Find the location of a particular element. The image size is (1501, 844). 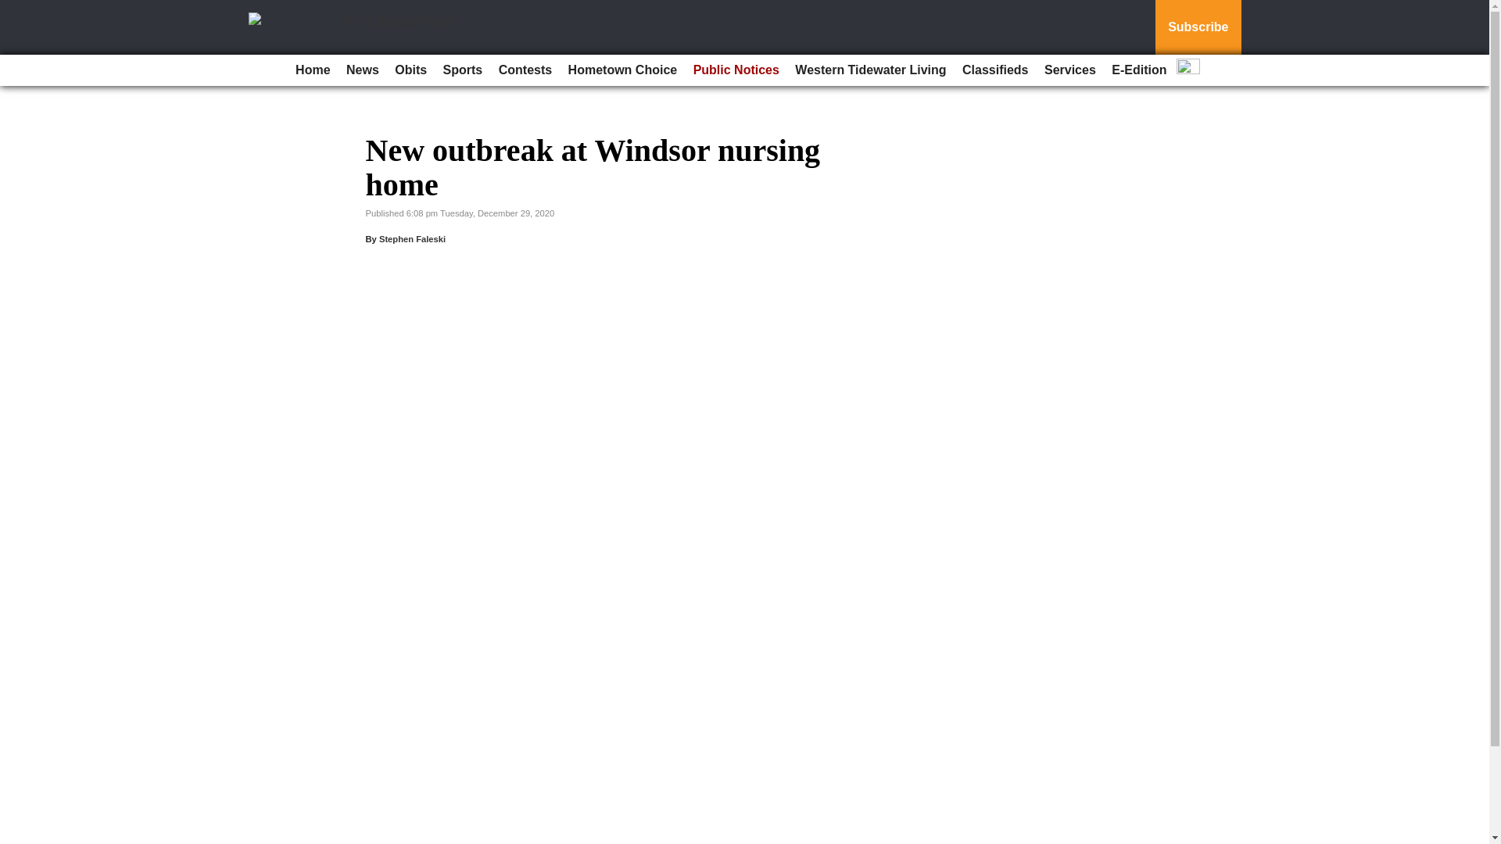

Go is located at coordinates (14, 9).